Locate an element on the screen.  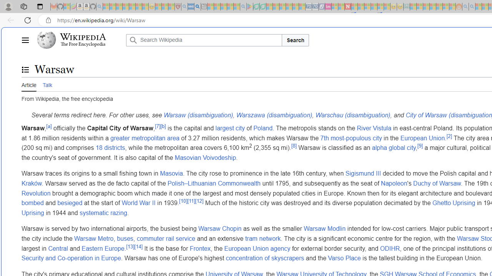
European Union agency is located at coordinates (257, 248).